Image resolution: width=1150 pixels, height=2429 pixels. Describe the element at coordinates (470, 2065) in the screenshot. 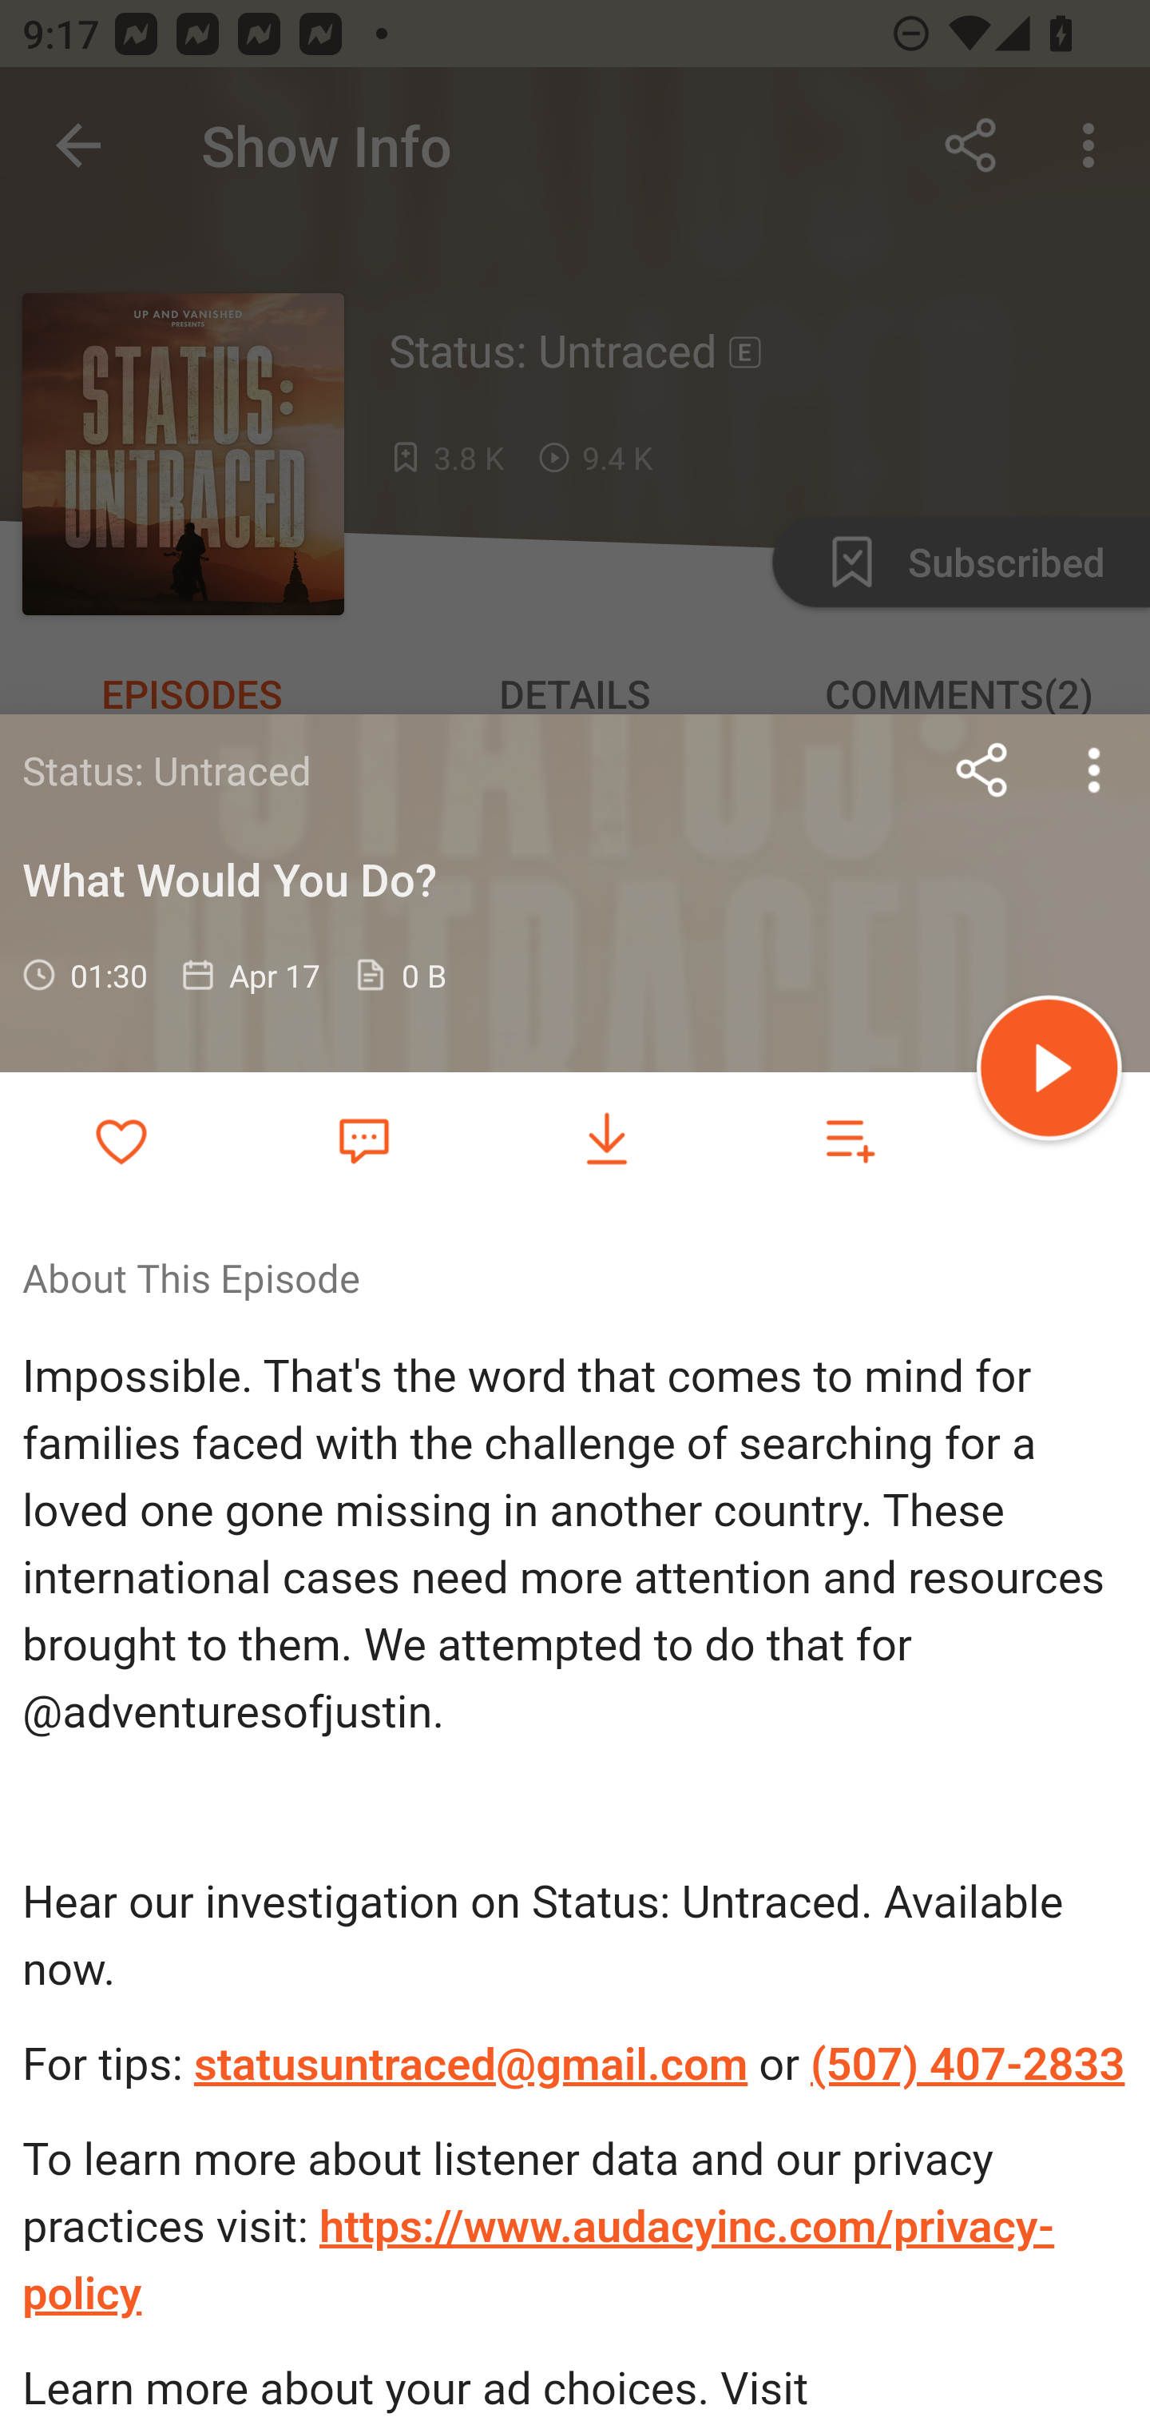

I see `statusuntraced@gmail.com` at that location.